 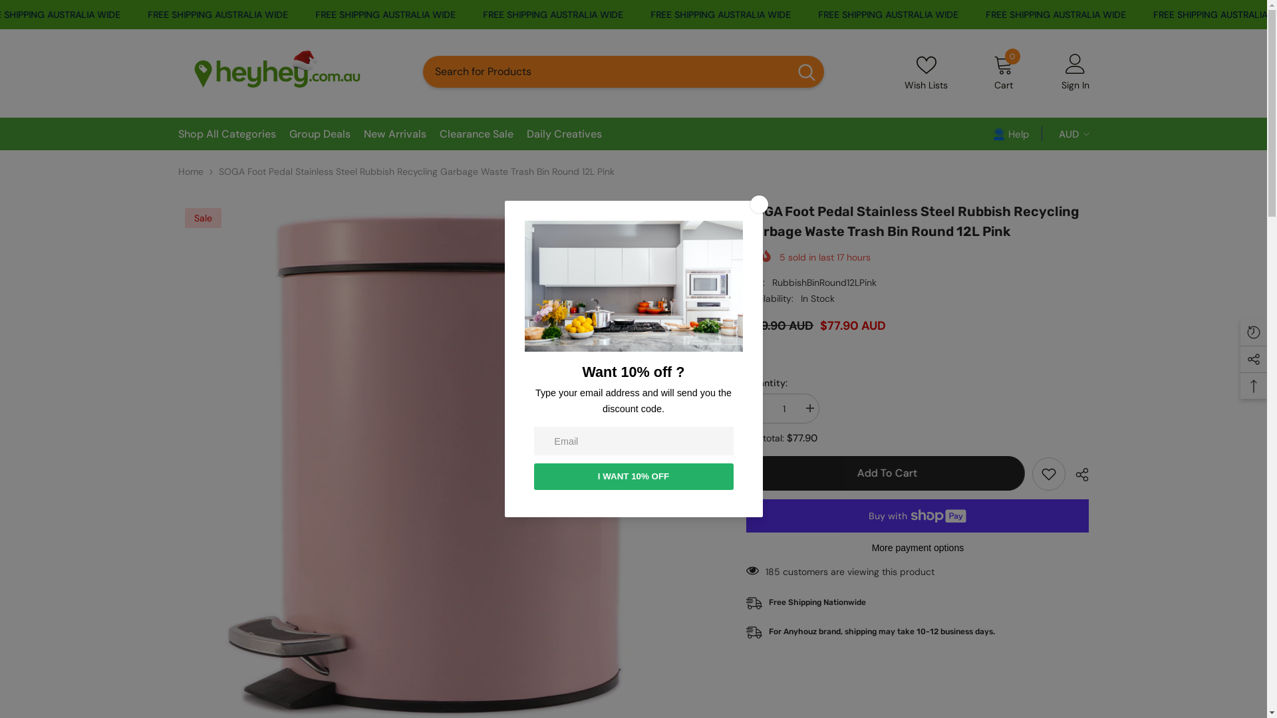 I want to click on Group Deals, so click(x=319, y=138).